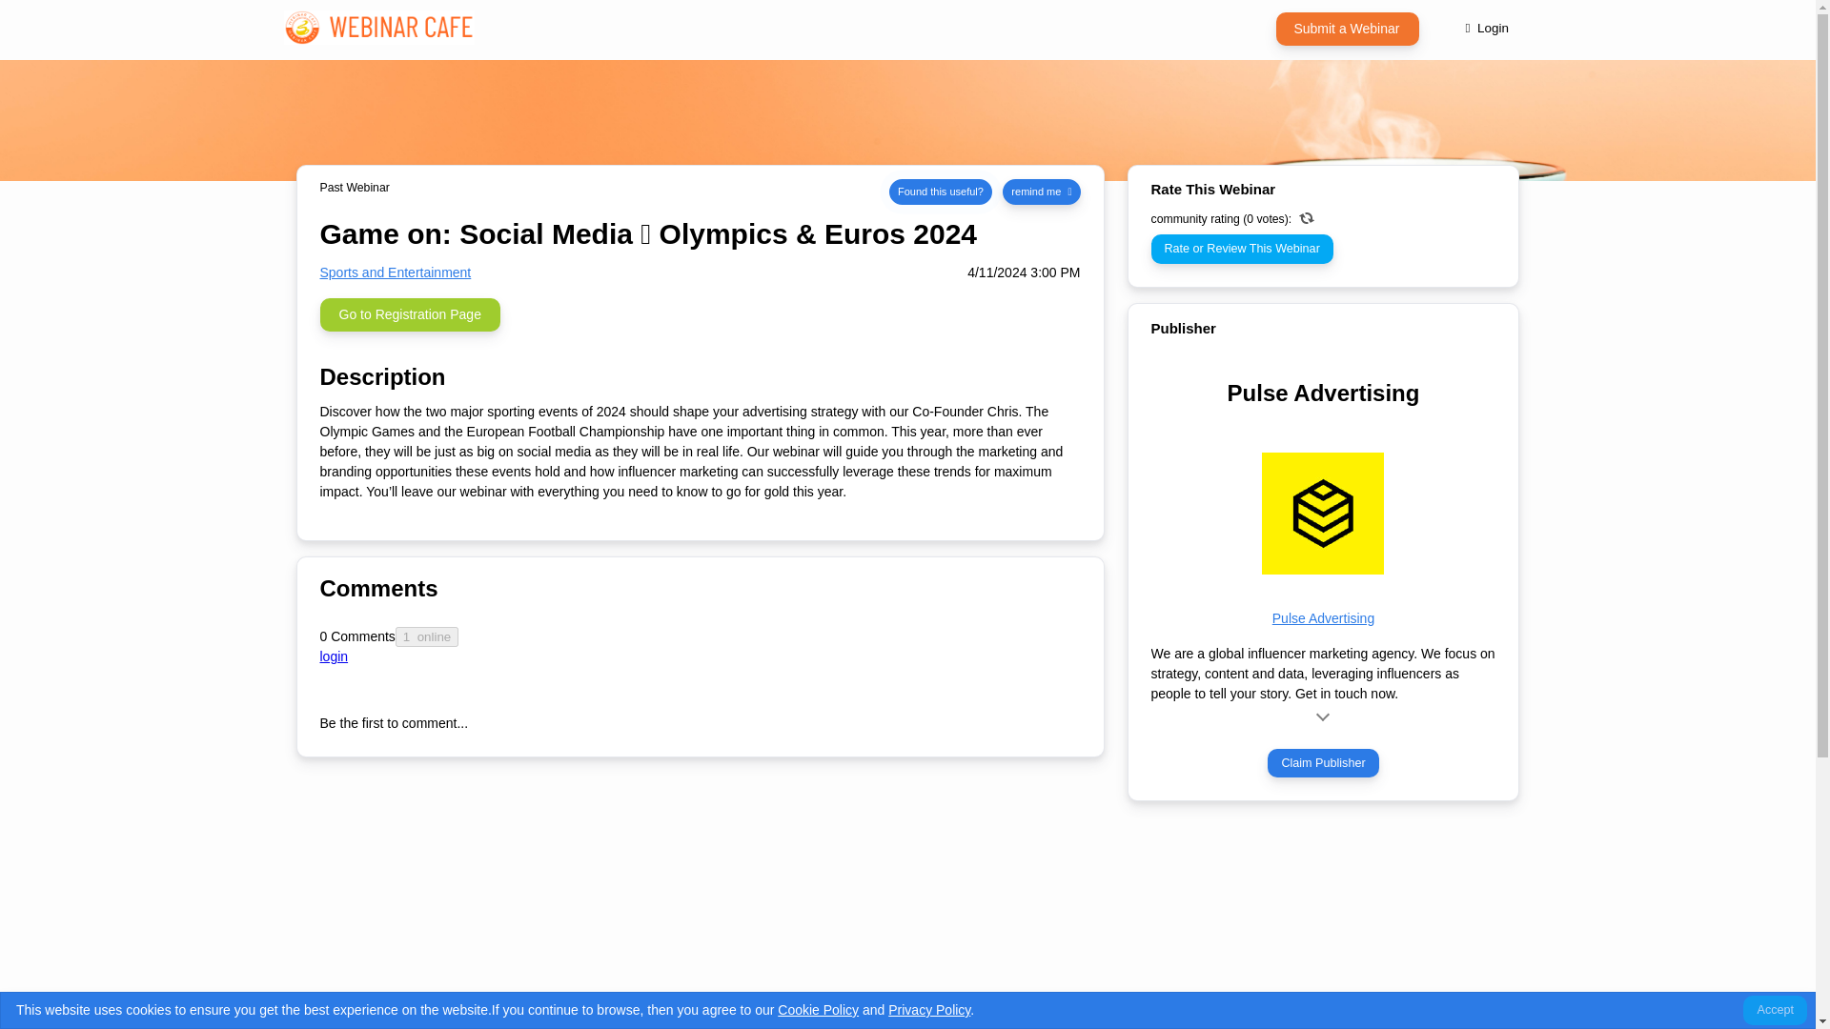  What do you see at coordinates (410, 314) in the screenshot?
I see `Go to Registration Page` at bounding box center [410, 314].